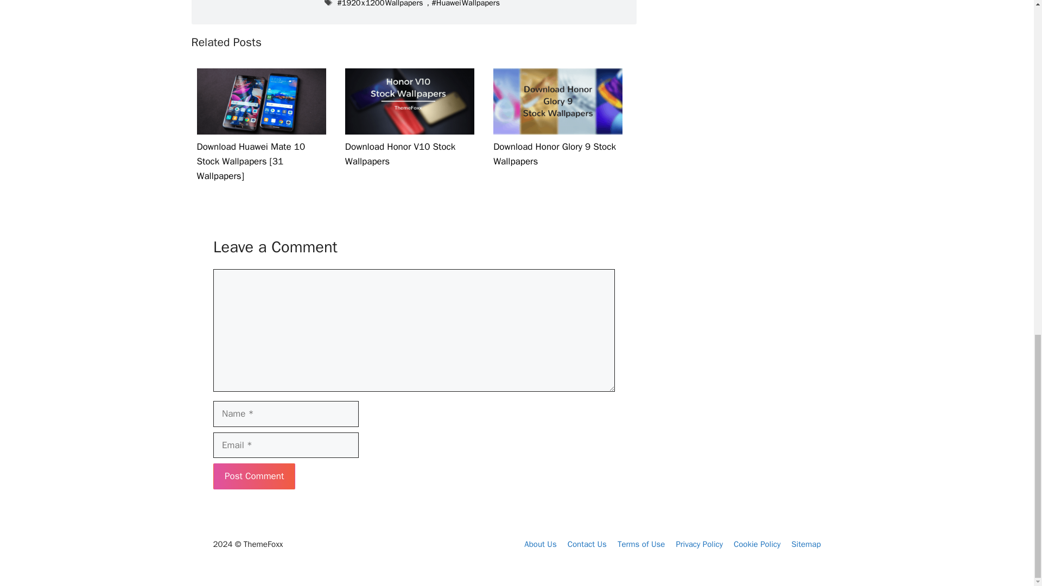 This screenshot has width=1042, height=586. I want to click on Contact Us, so click(587, 544).